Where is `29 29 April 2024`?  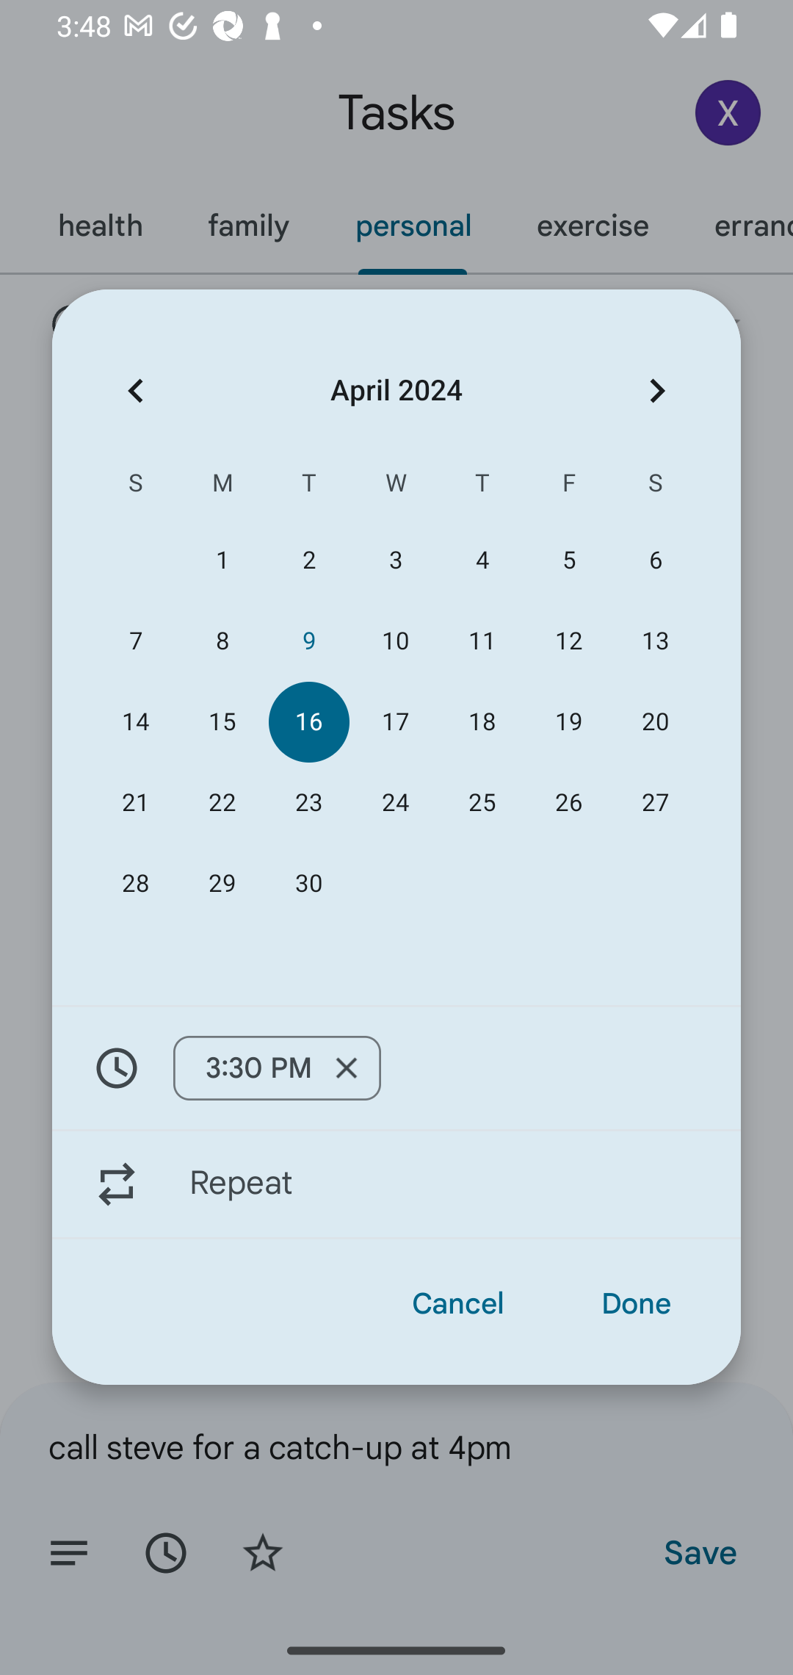
29 29 April 2024 is located at coordinates (222, 885).